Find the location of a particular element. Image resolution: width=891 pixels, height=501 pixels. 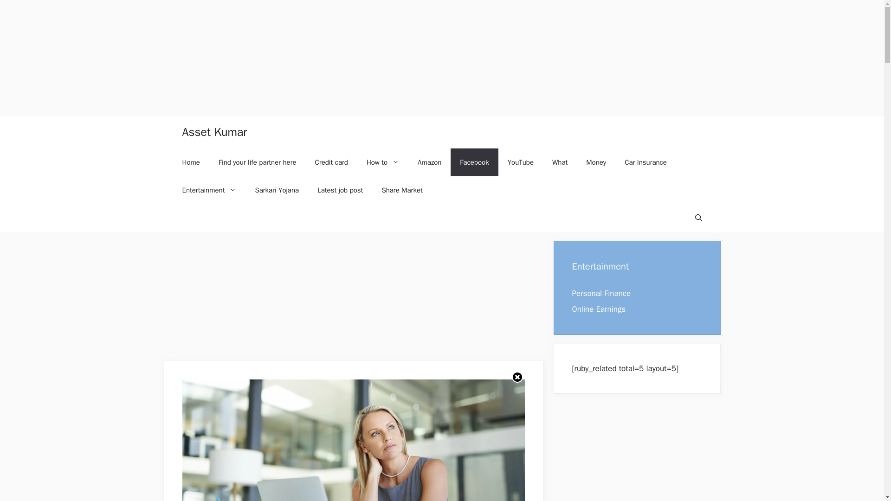

Home is located at coordinates (190, 162).